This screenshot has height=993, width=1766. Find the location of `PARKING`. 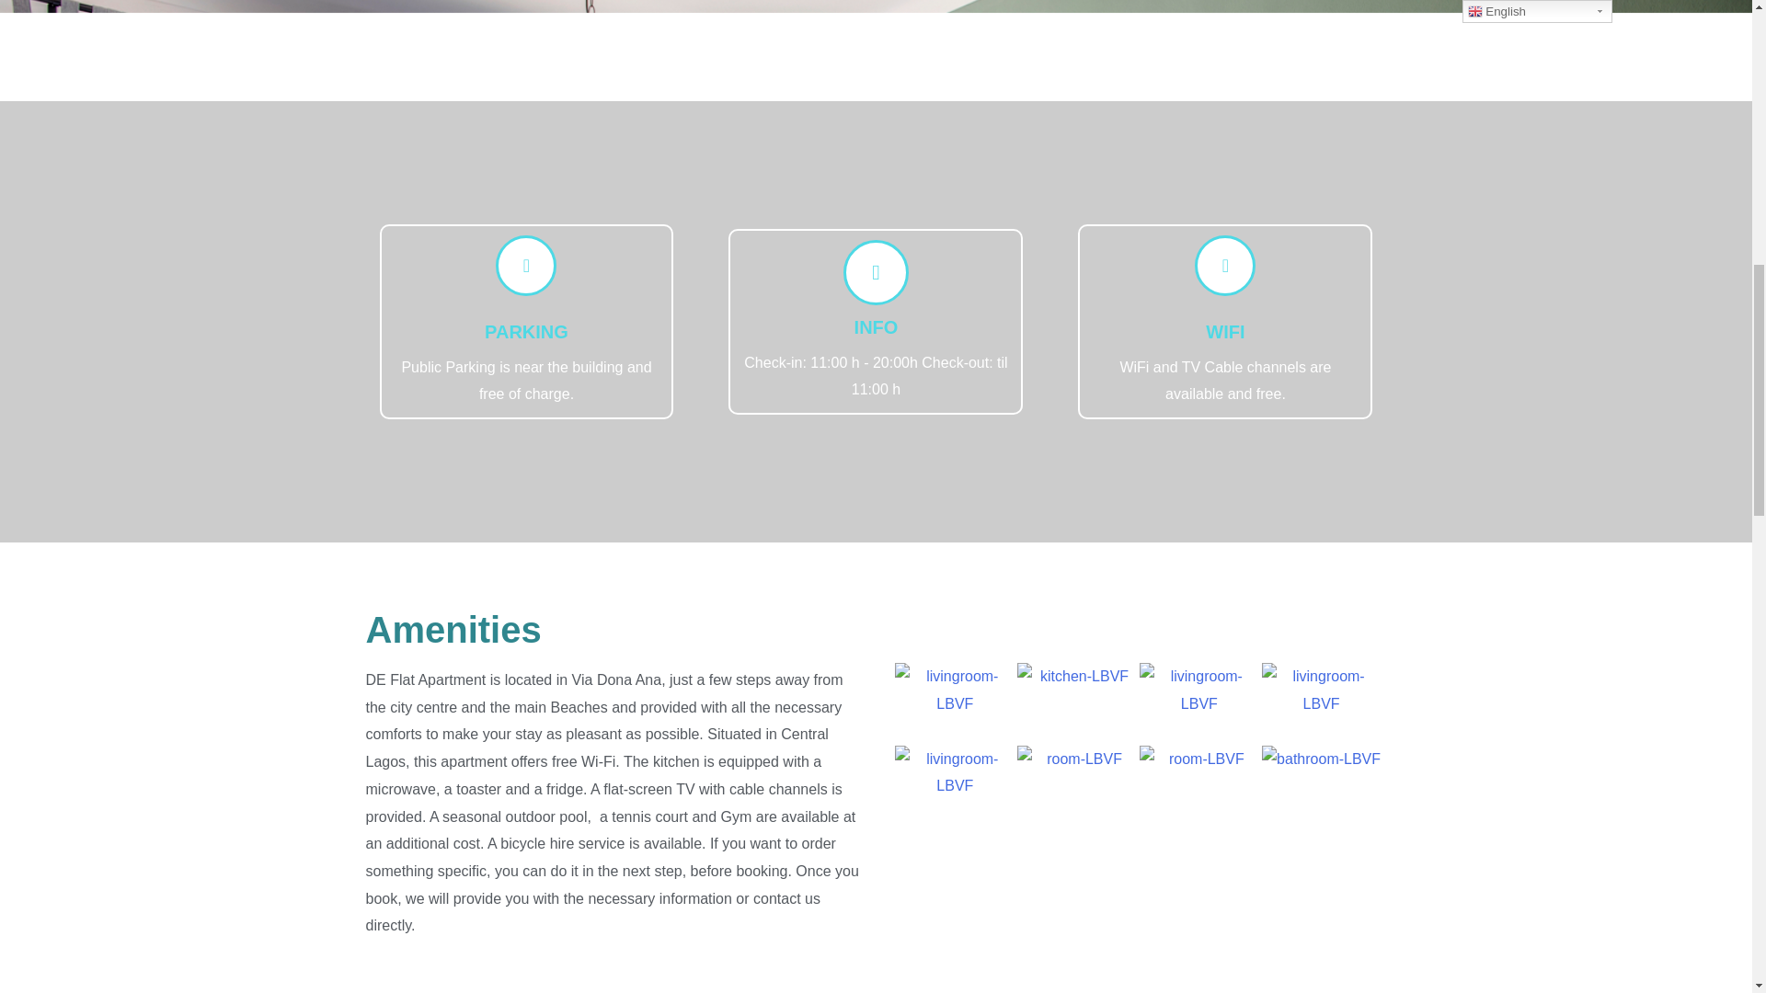

PARKING is located at coordinates (526, 331).